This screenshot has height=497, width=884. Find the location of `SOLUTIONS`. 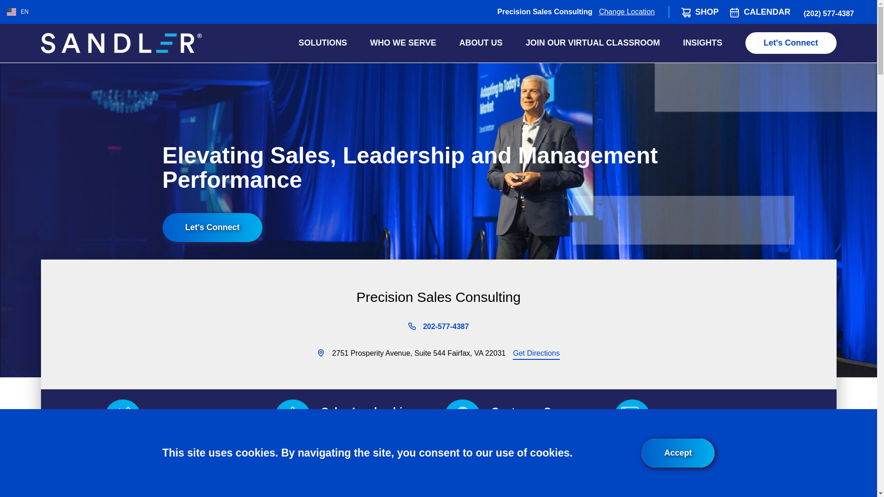

SOLUTIONS is located at coordinates (323, 42).